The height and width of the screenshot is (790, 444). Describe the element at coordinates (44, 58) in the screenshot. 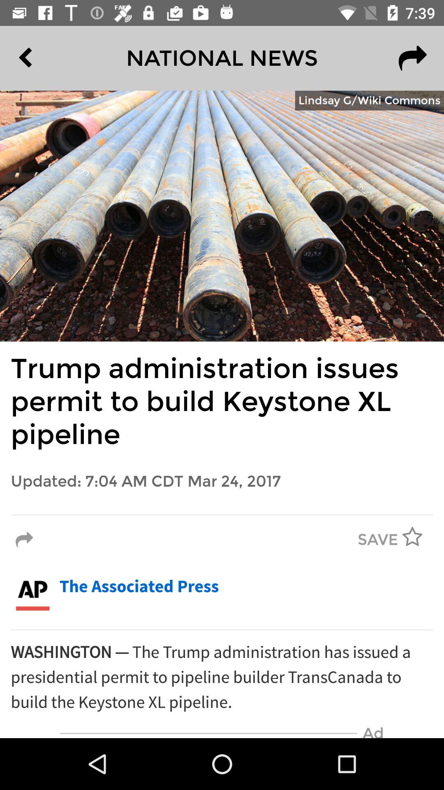

I see `open the icon next to the national news item` at that location.